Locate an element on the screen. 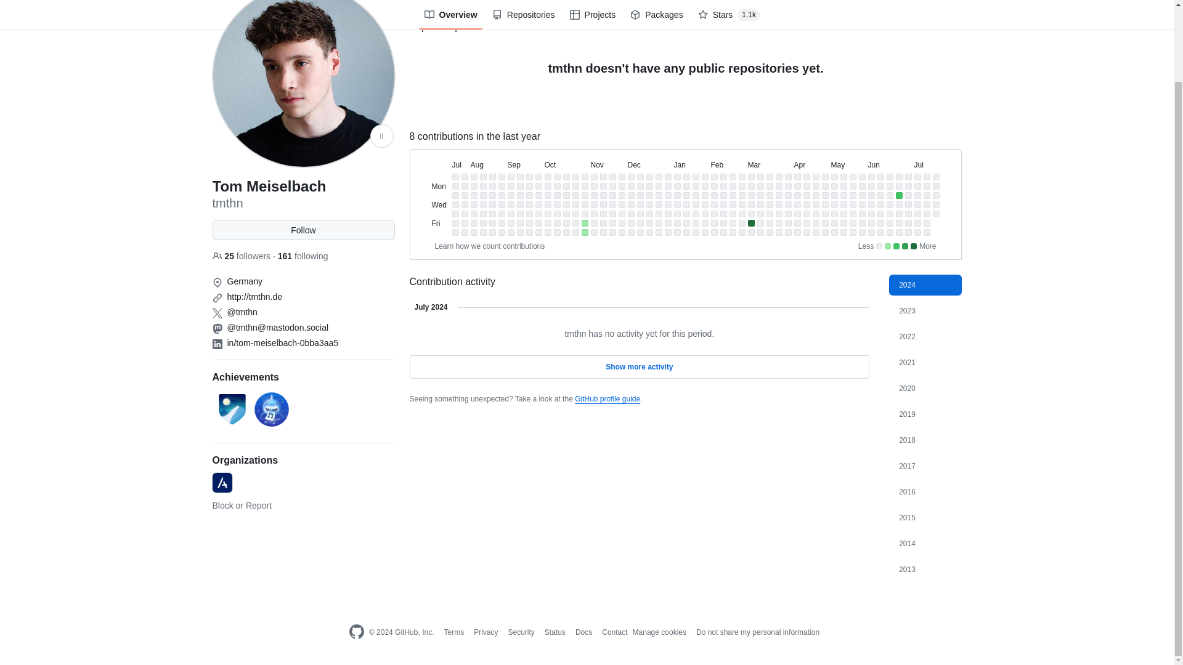 This screenshot has width=1183, height=665. GitHub is located at coordinates (356, 632).